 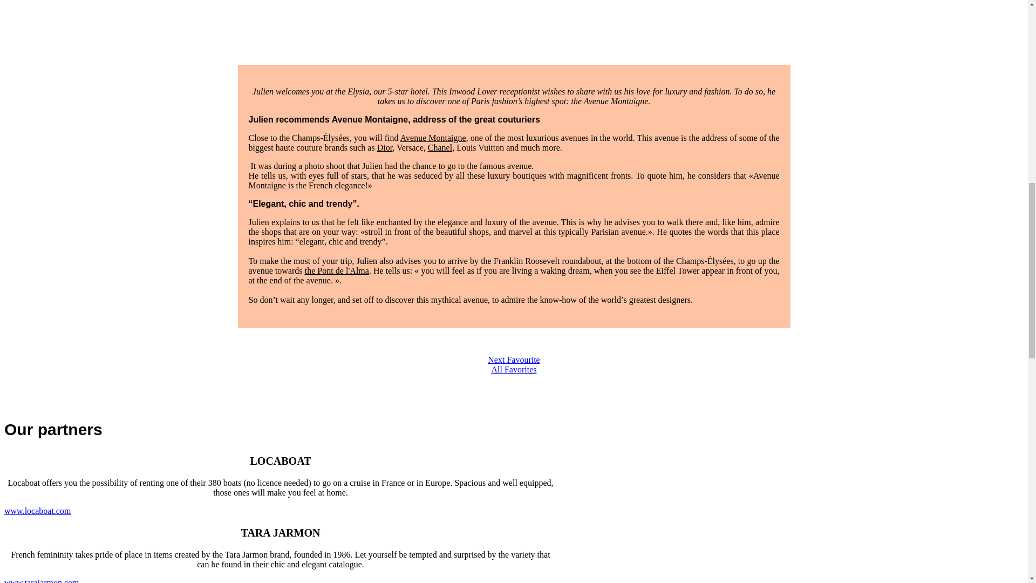 I want to click on www.tarajarmon.com, so click(x=41, y=581).